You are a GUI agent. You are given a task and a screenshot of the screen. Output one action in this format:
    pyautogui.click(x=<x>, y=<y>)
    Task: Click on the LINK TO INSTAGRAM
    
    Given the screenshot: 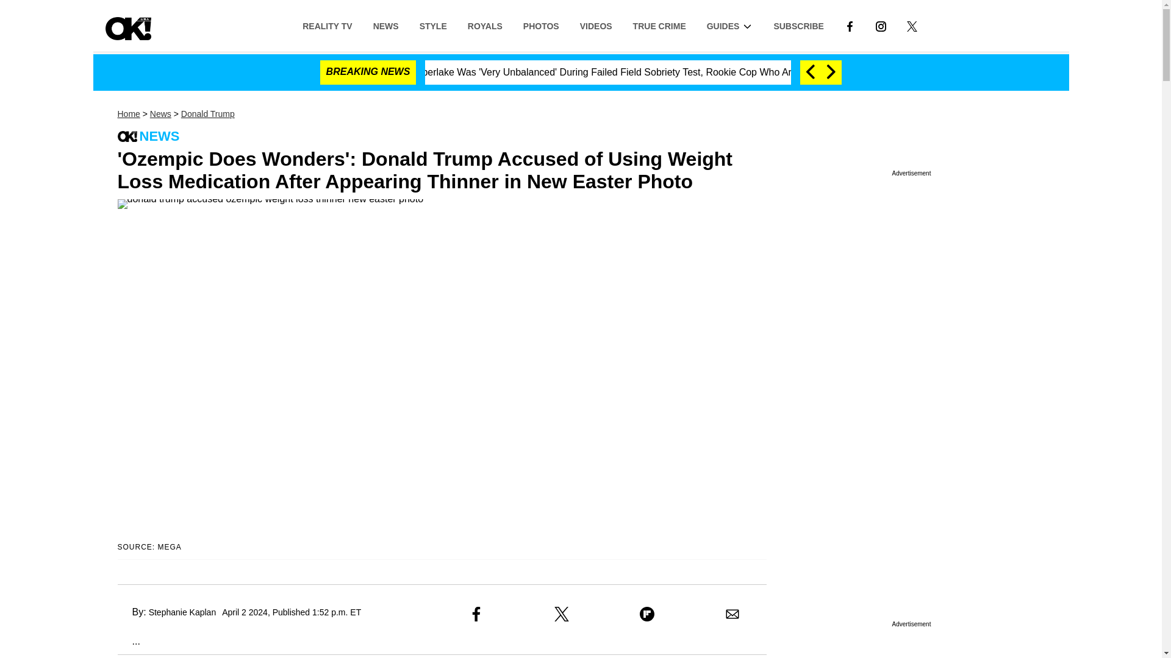 What is the action you would take?
    pyautogui.click(x=881, y=25)
    